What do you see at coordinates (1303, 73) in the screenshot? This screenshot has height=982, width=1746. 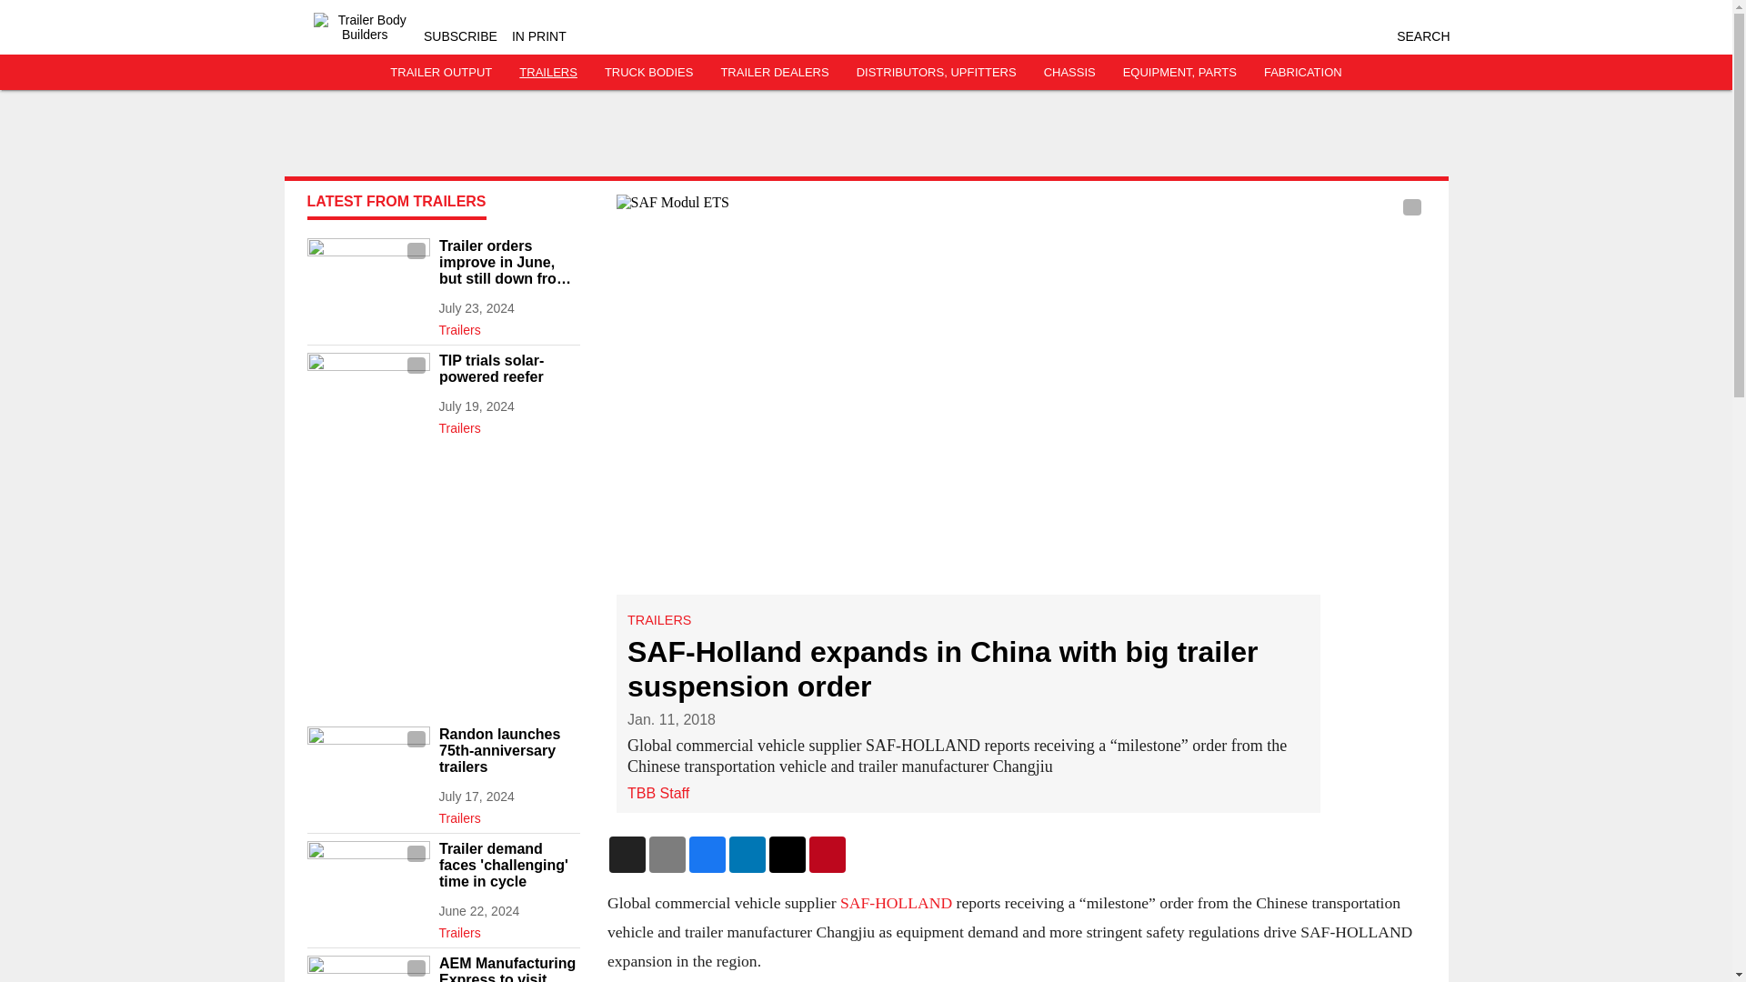 I see `FABRICATION` at bounding box center [1303, 73].